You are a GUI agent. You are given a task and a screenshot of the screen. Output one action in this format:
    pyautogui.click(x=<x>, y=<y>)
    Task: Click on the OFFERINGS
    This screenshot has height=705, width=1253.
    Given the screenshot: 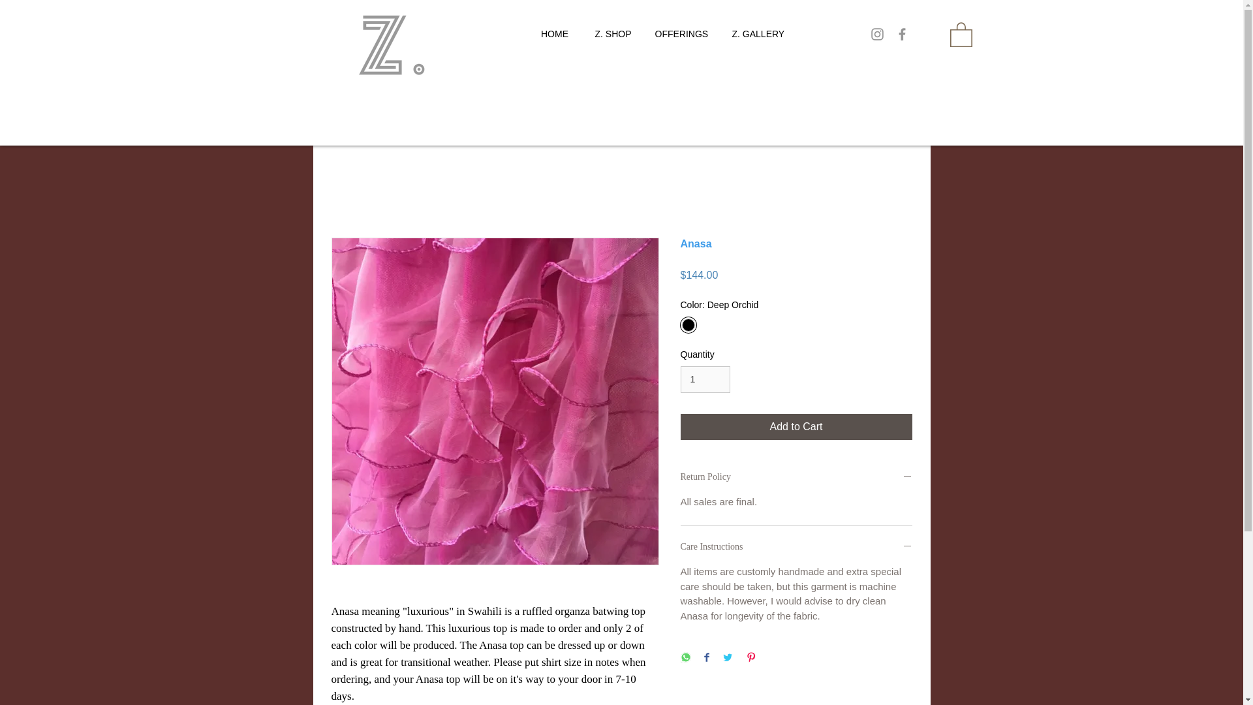 What is the action you would take?
    pyautogui.click(x=680, y=34)
    